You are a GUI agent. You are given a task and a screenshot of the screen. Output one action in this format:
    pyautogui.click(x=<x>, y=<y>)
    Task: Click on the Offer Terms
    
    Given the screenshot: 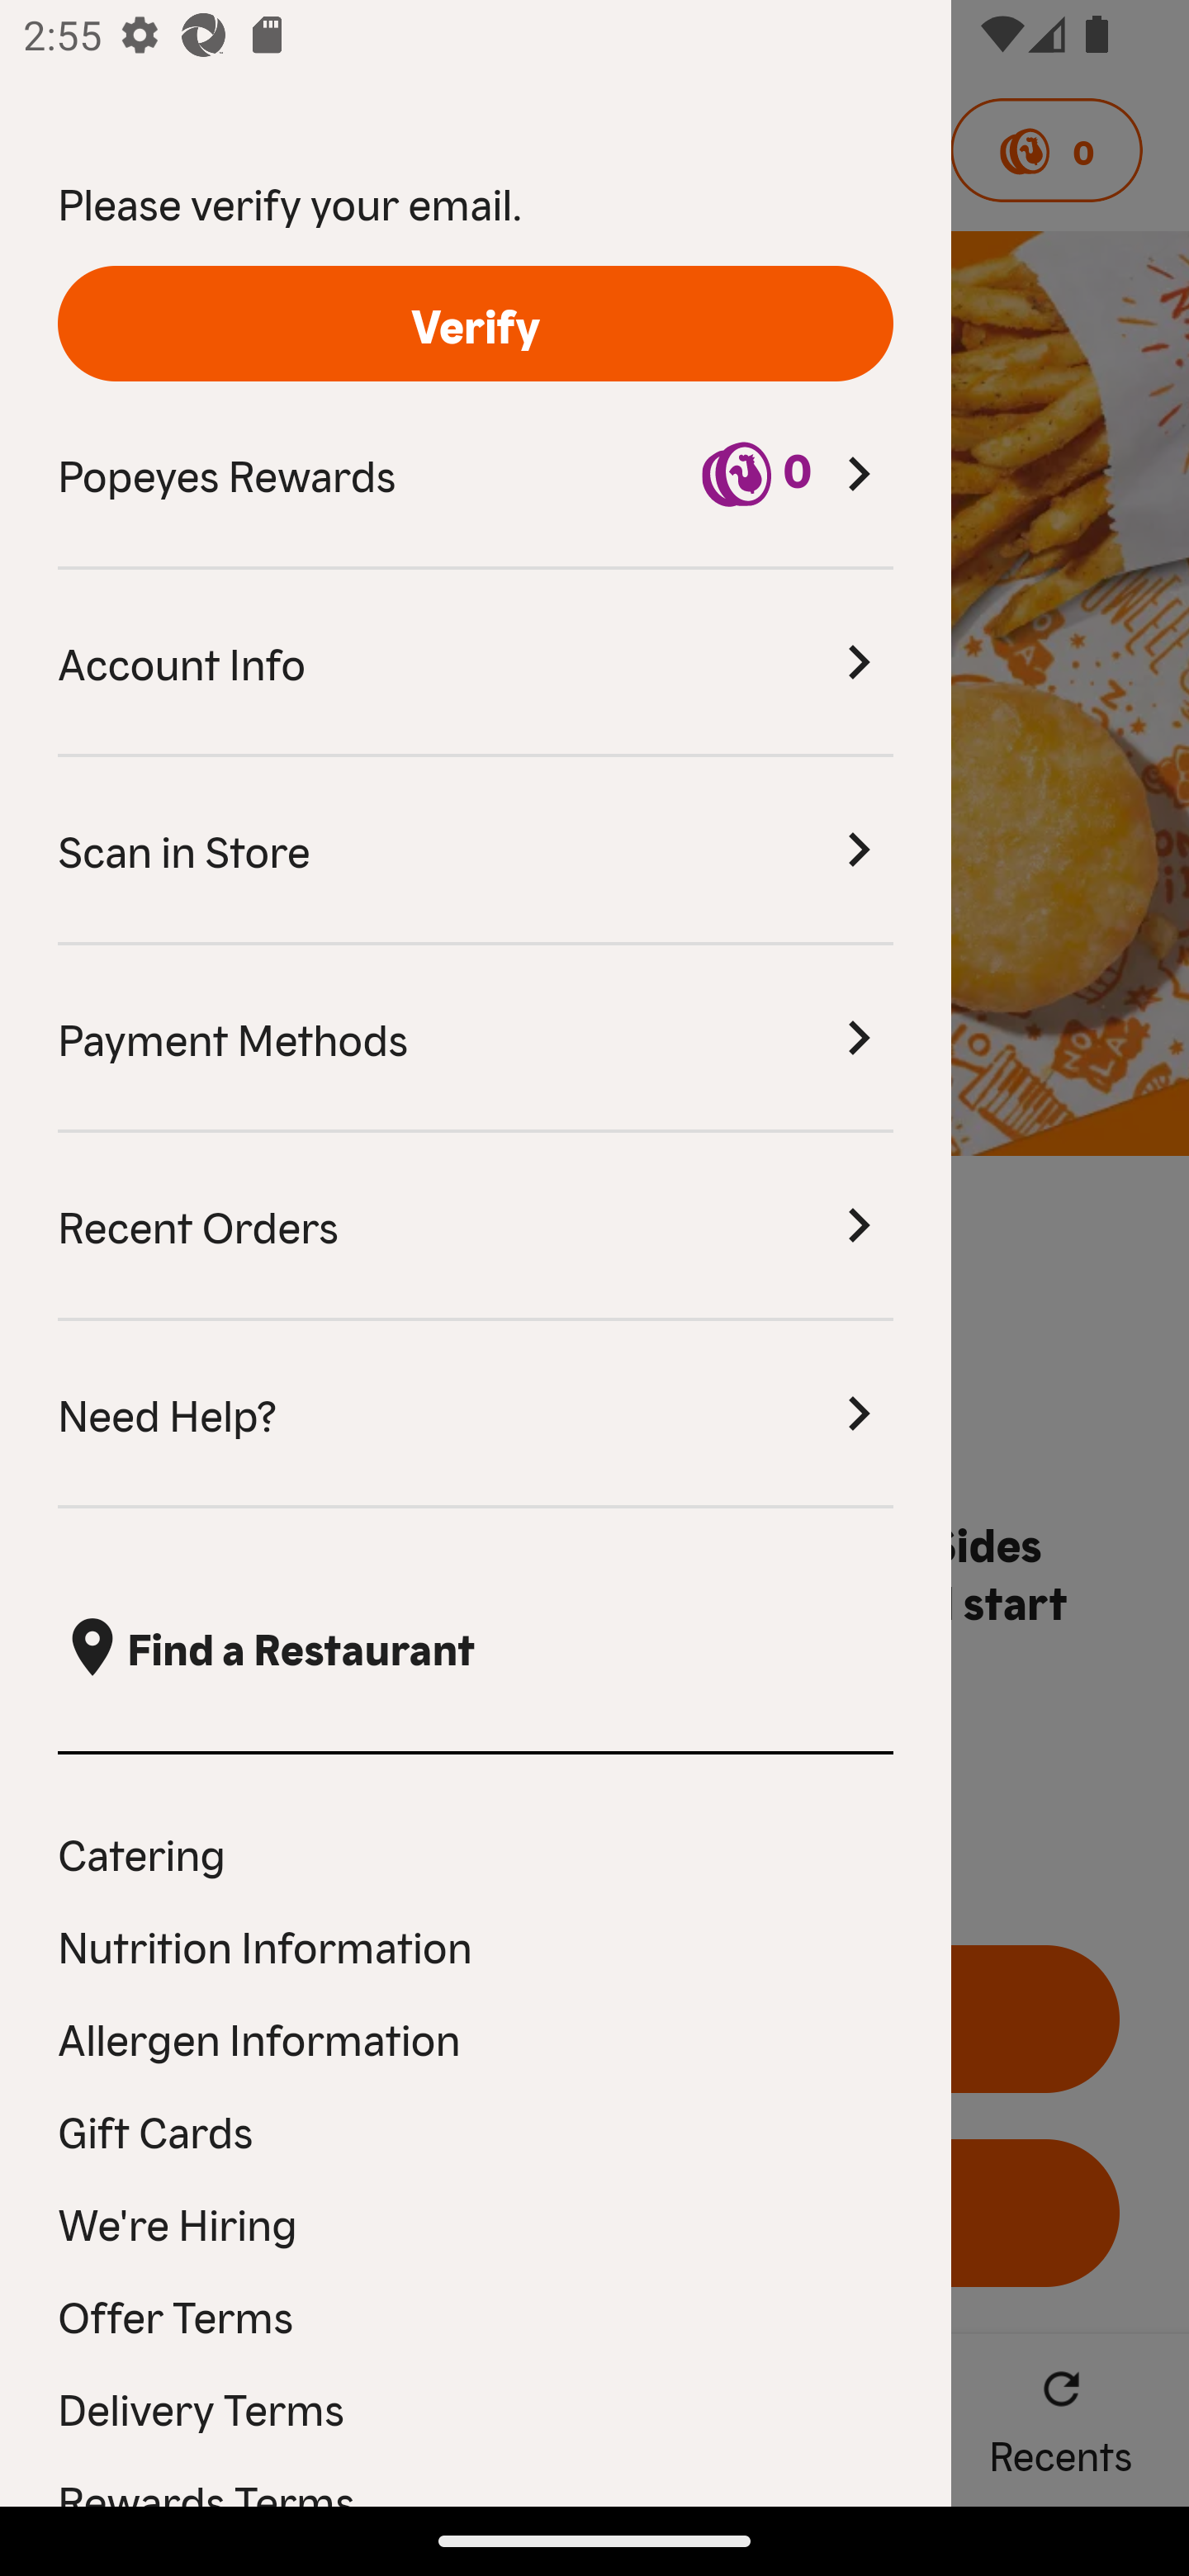 What is the action you would take?
    pyautogui.click(x=476, y=2315)
    